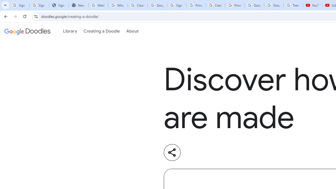 The image size is (336, 189). What do you see at coordinates (78, 5) in the screenshot?
I see `New Tab` at bounding box center [78, 5].